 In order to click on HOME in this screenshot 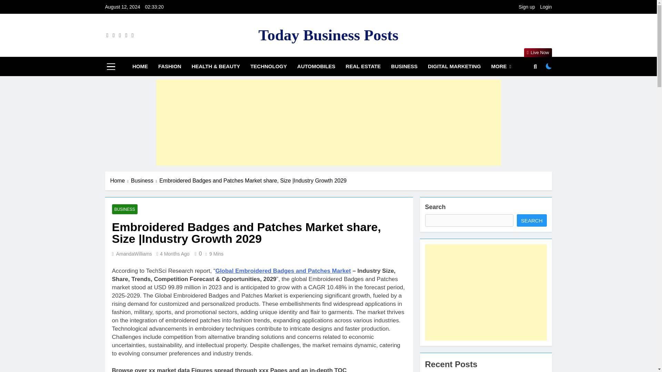, I will do `click(140, 66)`.